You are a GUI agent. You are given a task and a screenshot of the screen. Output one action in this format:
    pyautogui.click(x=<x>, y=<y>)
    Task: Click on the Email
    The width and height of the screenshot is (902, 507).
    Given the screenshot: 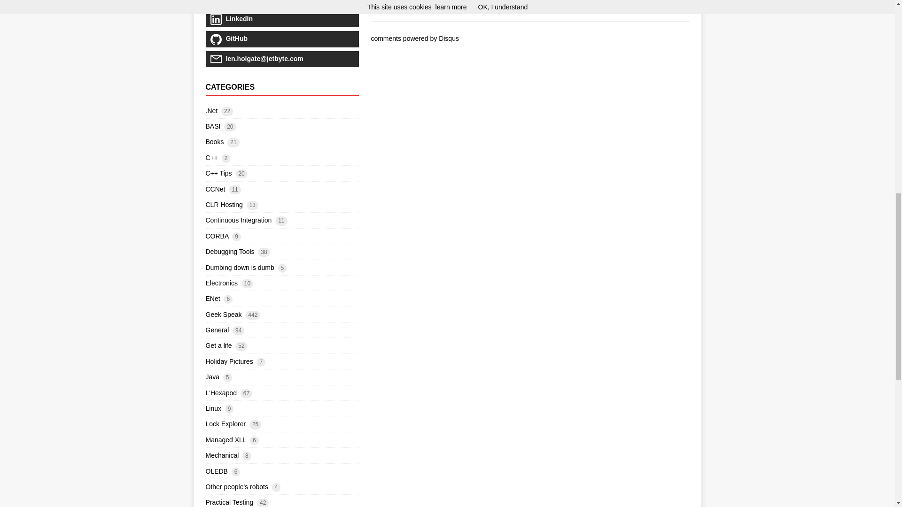 What is the action you would take?
    pyautogui.click(x=282, y=59)
    